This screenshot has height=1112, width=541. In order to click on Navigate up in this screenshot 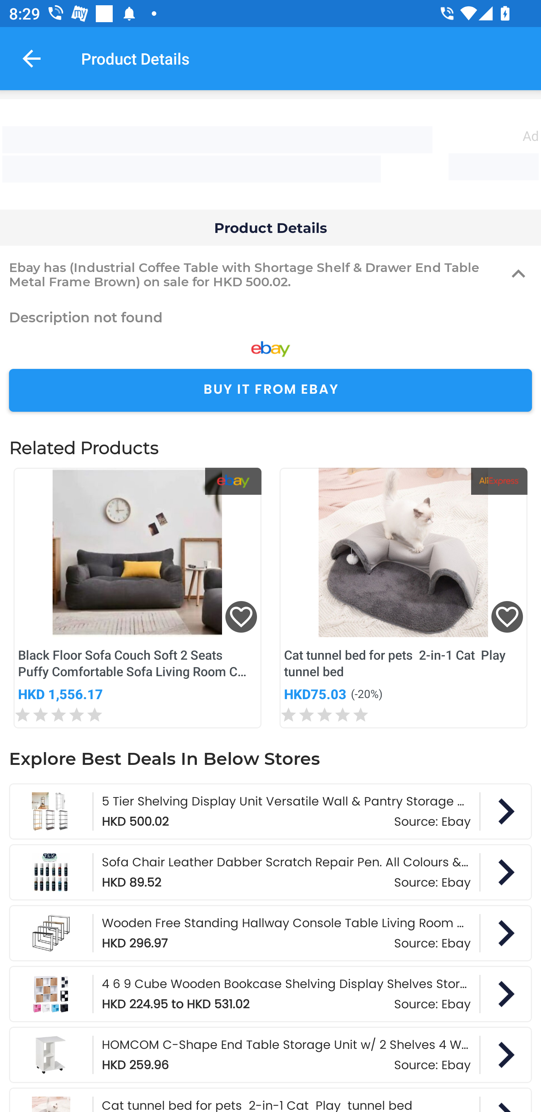, I will do `click(32, 58)`.